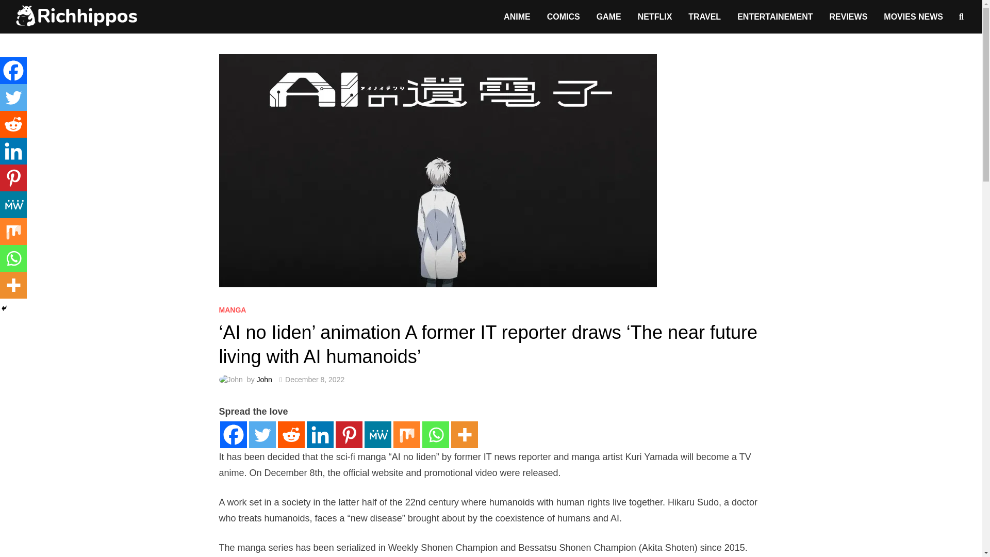  I want to click on Pinterest, so click(13, 177).